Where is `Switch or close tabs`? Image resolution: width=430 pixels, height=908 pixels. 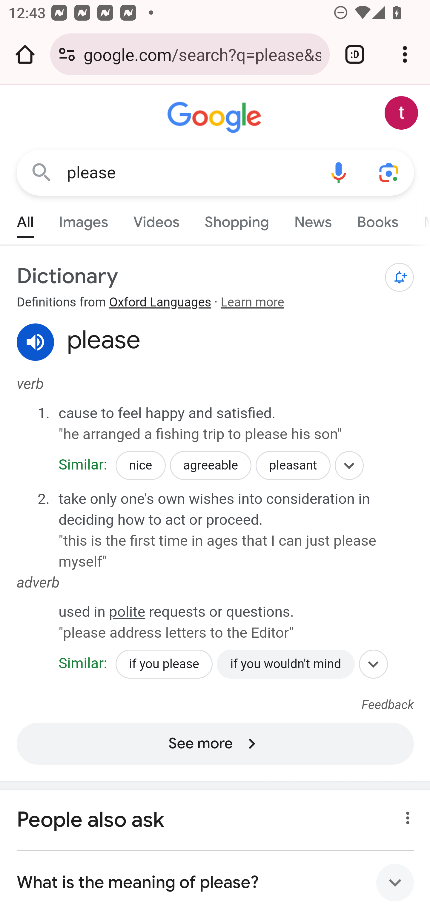
Switch or close tabs is located at coordinates (355, 54).